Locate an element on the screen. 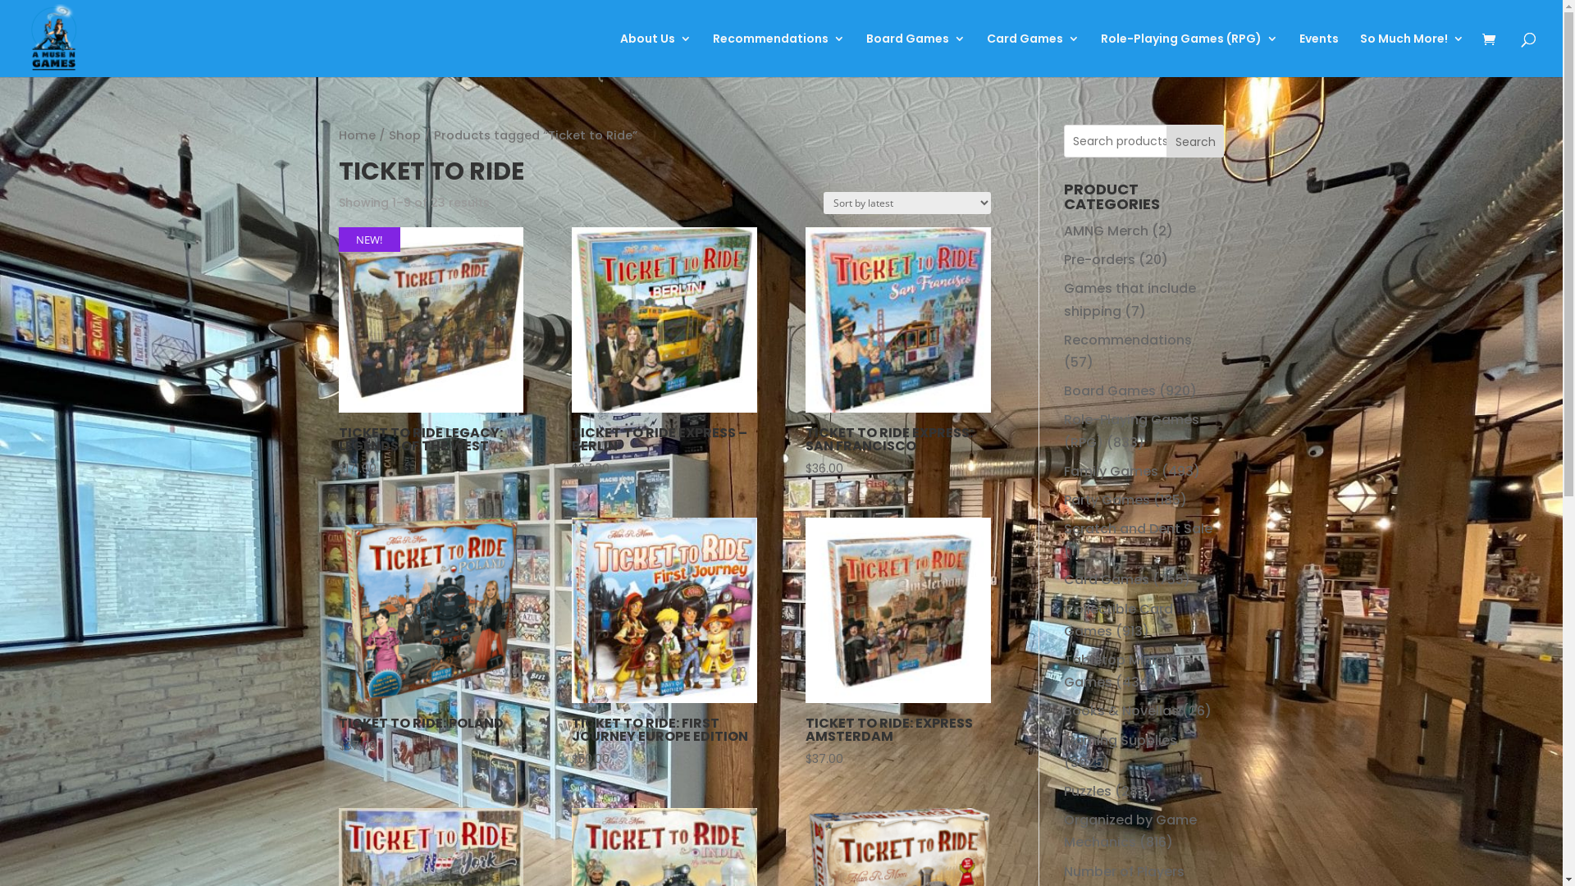 This screenshot has width=1575, height=886. Organized by Game Mechanics is located at coordinates (1130, 831).